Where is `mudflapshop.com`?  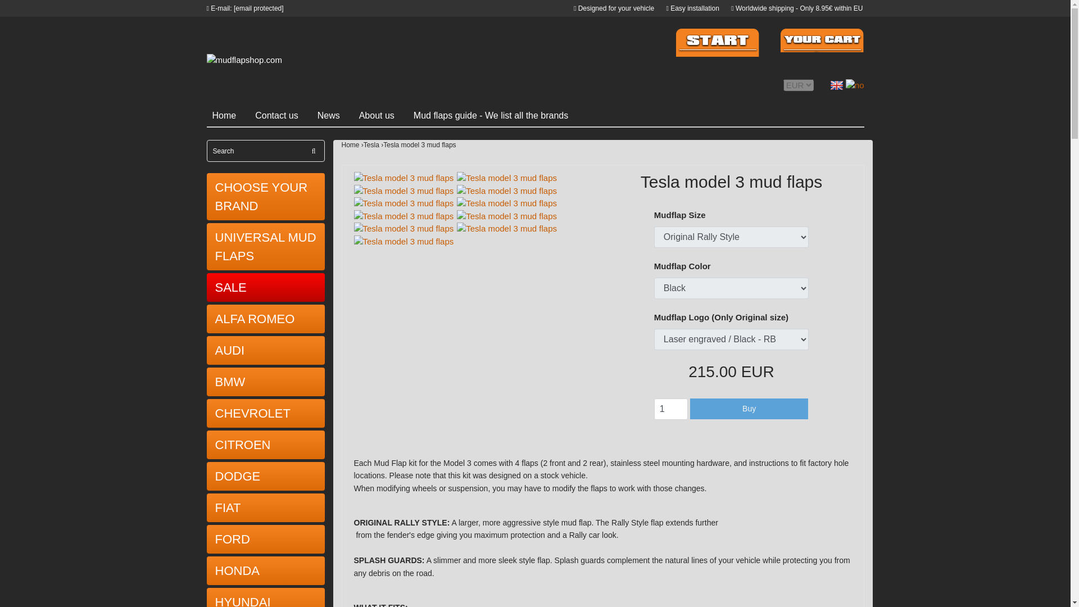
mudflapshop.com is located at coordinates (244, 60).